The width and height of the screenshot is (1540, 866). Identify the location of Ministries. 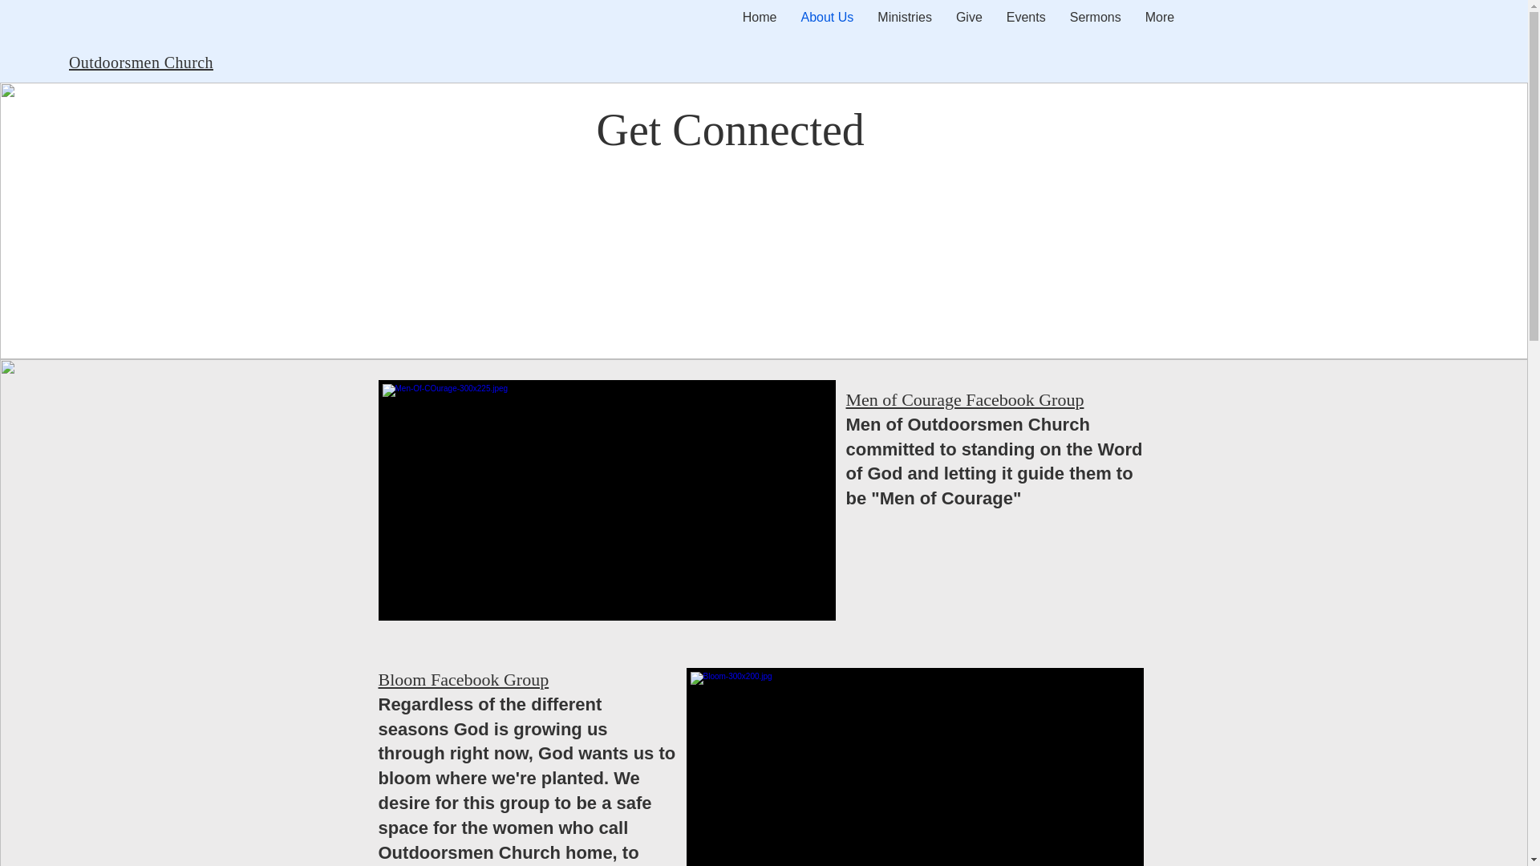
(905, 28).